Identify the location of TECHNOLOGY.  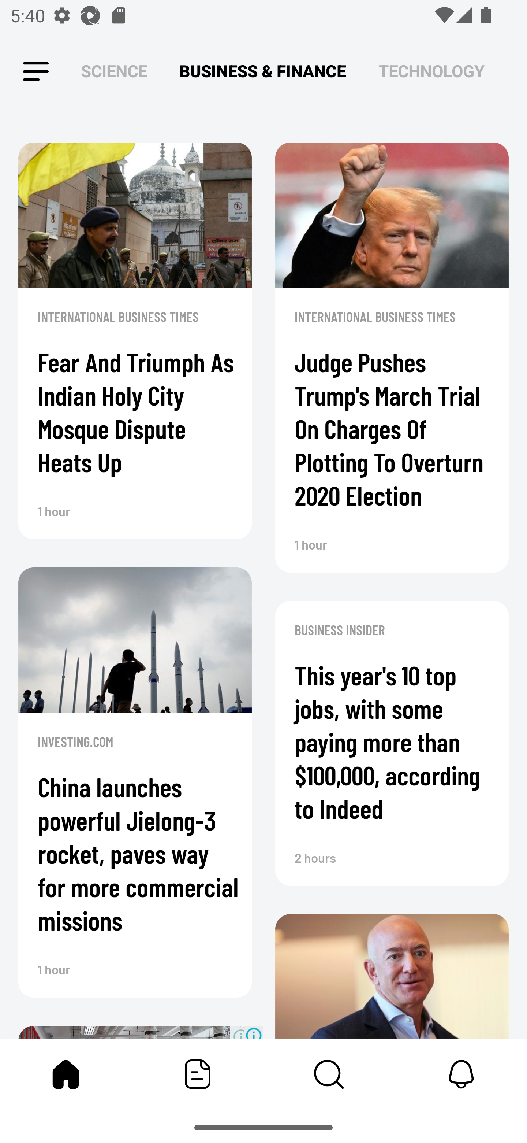
(431, 71).